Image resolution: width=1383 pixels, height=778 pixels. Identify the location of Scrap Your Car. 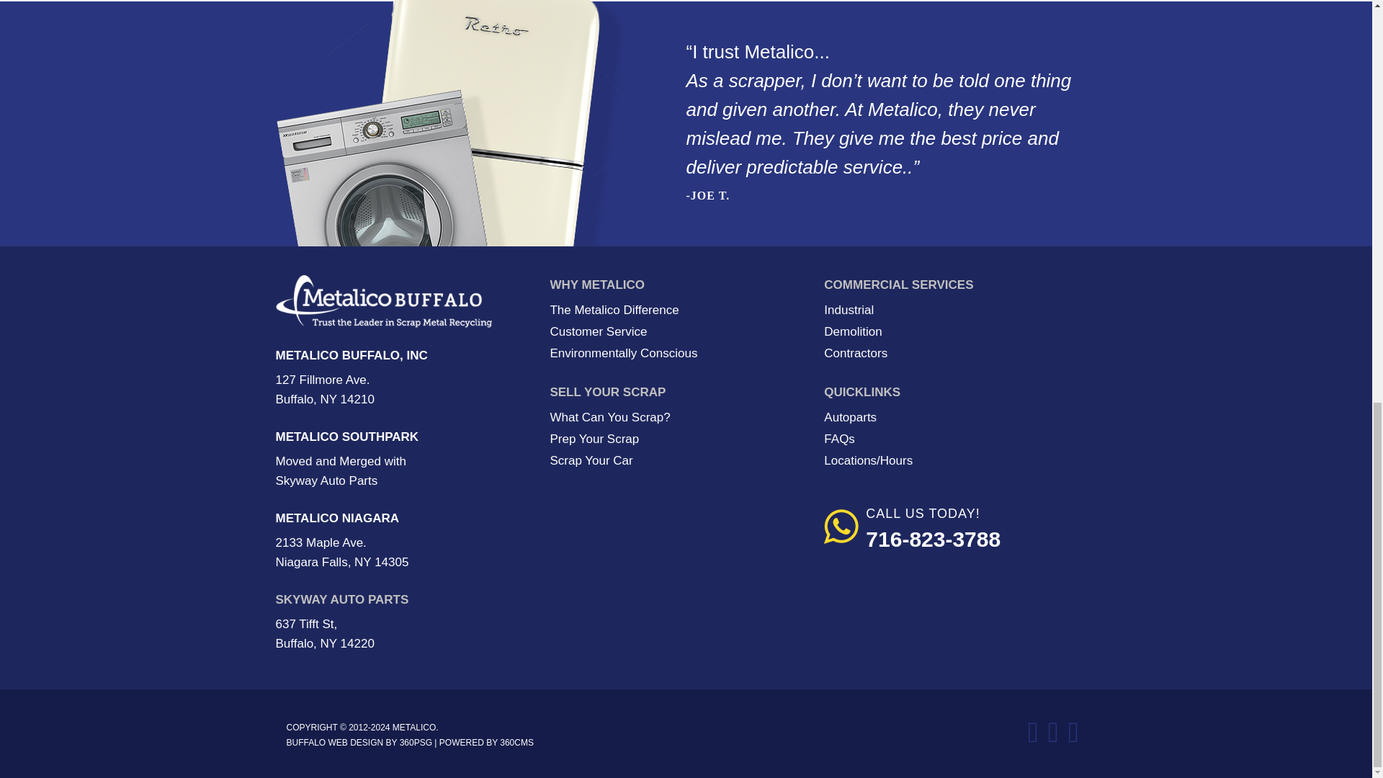
(591, 460).